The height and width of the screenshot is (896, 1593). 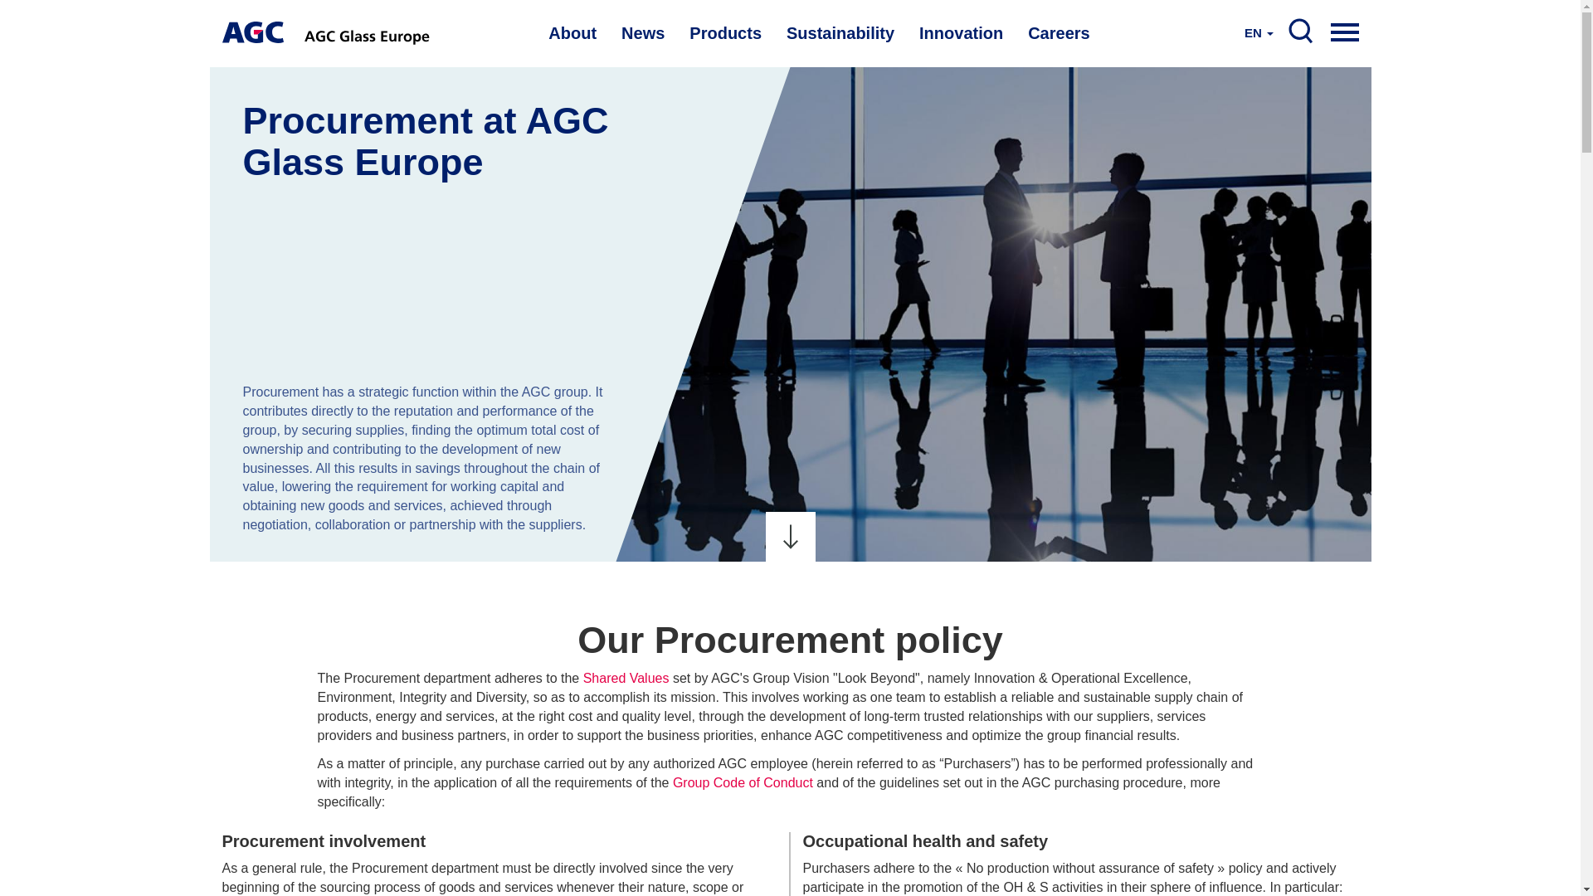 I want to click on Home, so click(x=254, y=32).